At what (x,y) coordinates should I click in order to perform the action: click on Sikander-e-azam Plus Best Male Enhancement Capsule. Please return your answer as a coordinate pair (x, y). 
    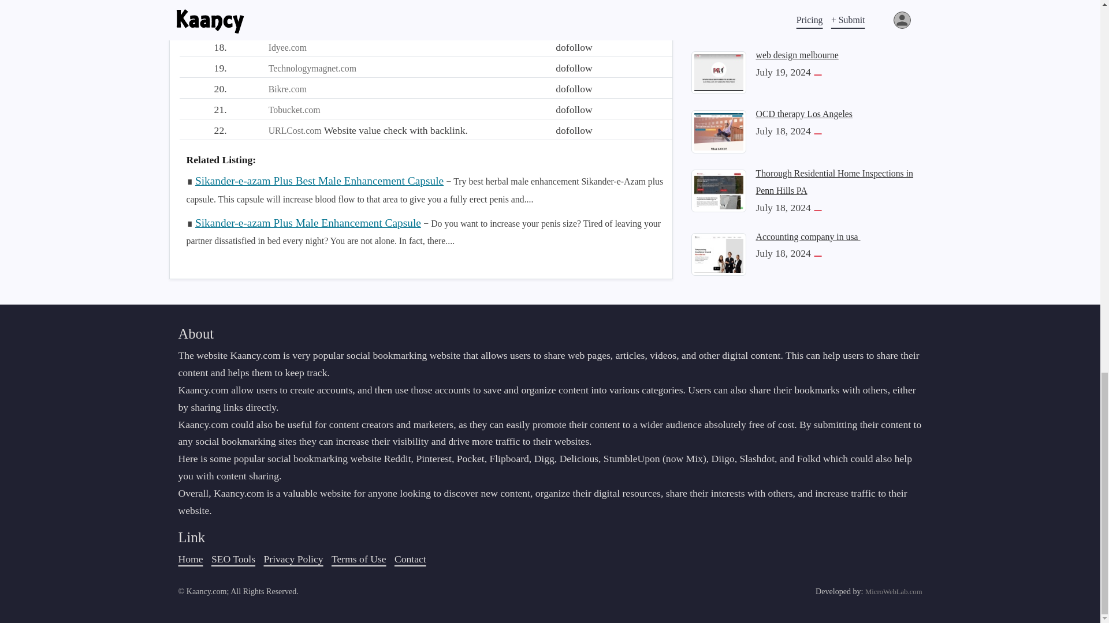
    Looking at the image, I should click on (319, 181).